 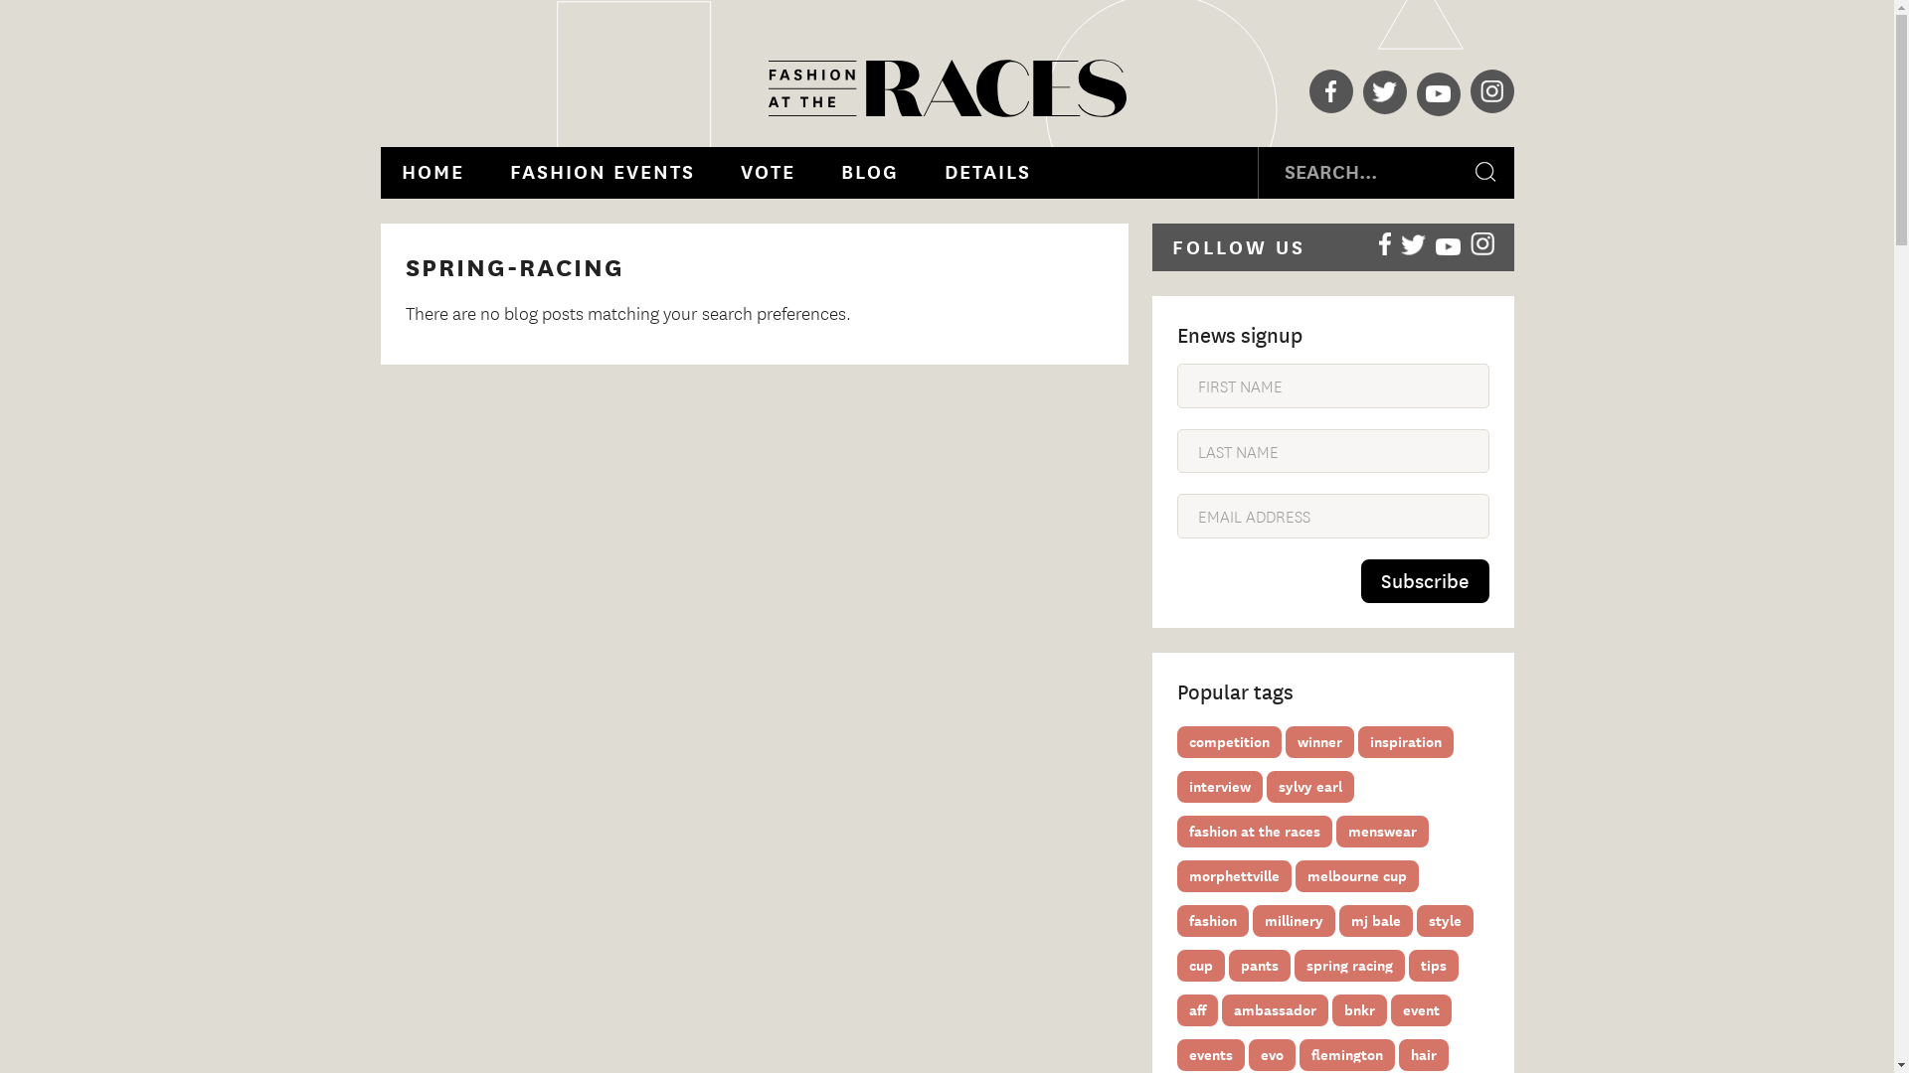 I want to click on cup, so click(x=1201, y=966).